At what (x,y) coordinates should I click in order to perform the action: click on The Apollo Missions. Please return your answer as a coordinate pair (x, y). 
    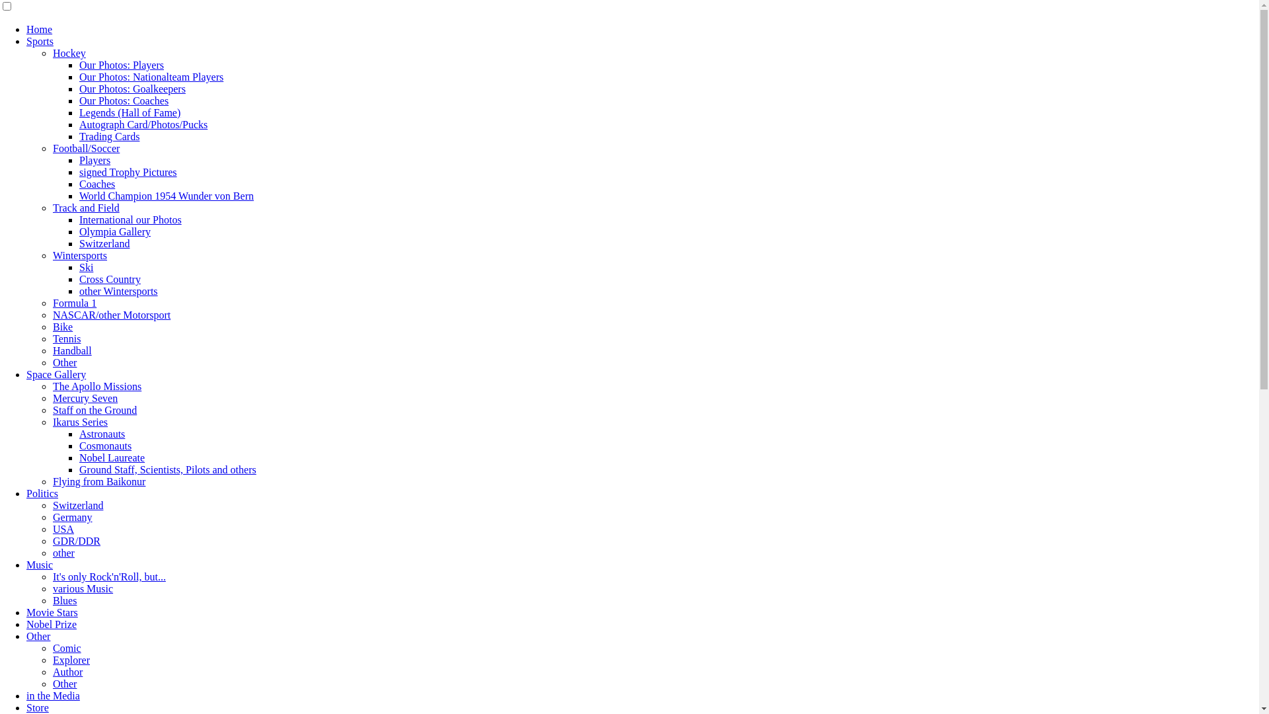
    Looking at the image, I should click on (97, 386).